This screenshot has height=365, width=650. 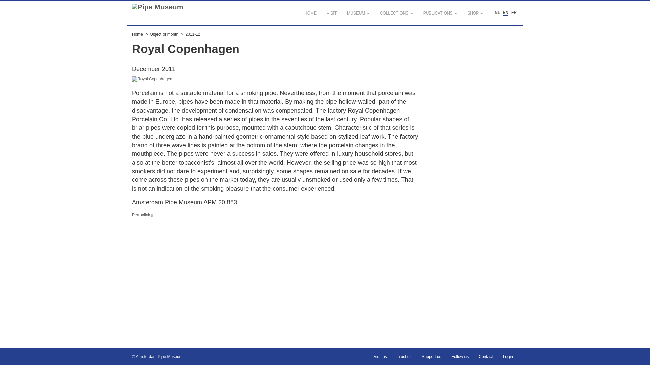 I want to click on SHOP, so click(x=475, y=13).